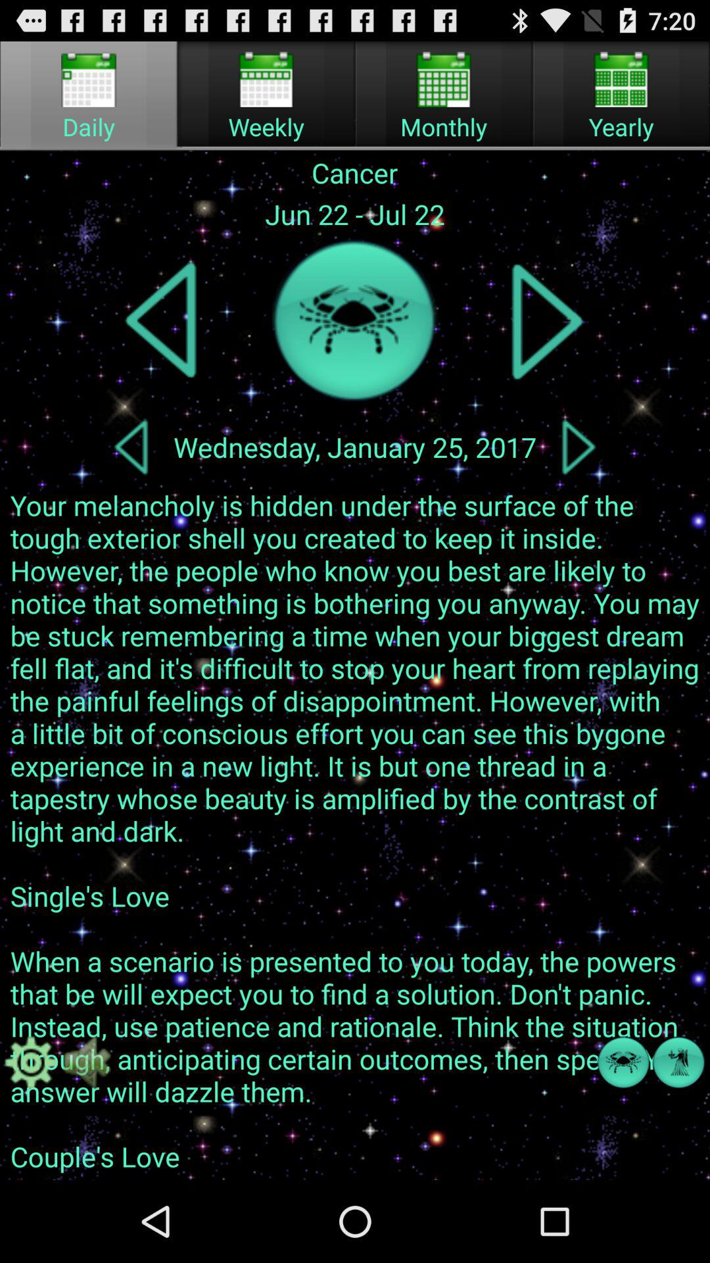 This screenshot has height=1263, width=710. Describe the element at coordinates (547, 321) in the screenshot. I see `go to next` at that location.